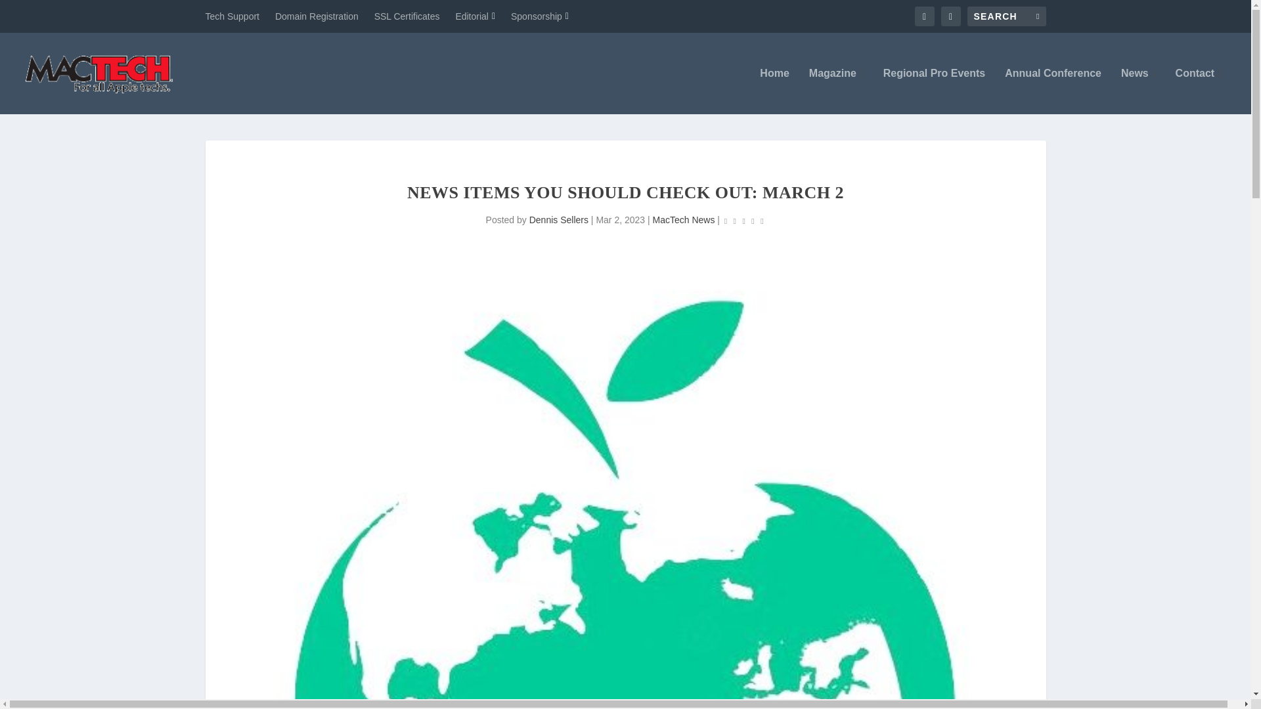  Describe the element at coordinates (539, 16) in the screenshot. I see `Sponsorship` at that location.